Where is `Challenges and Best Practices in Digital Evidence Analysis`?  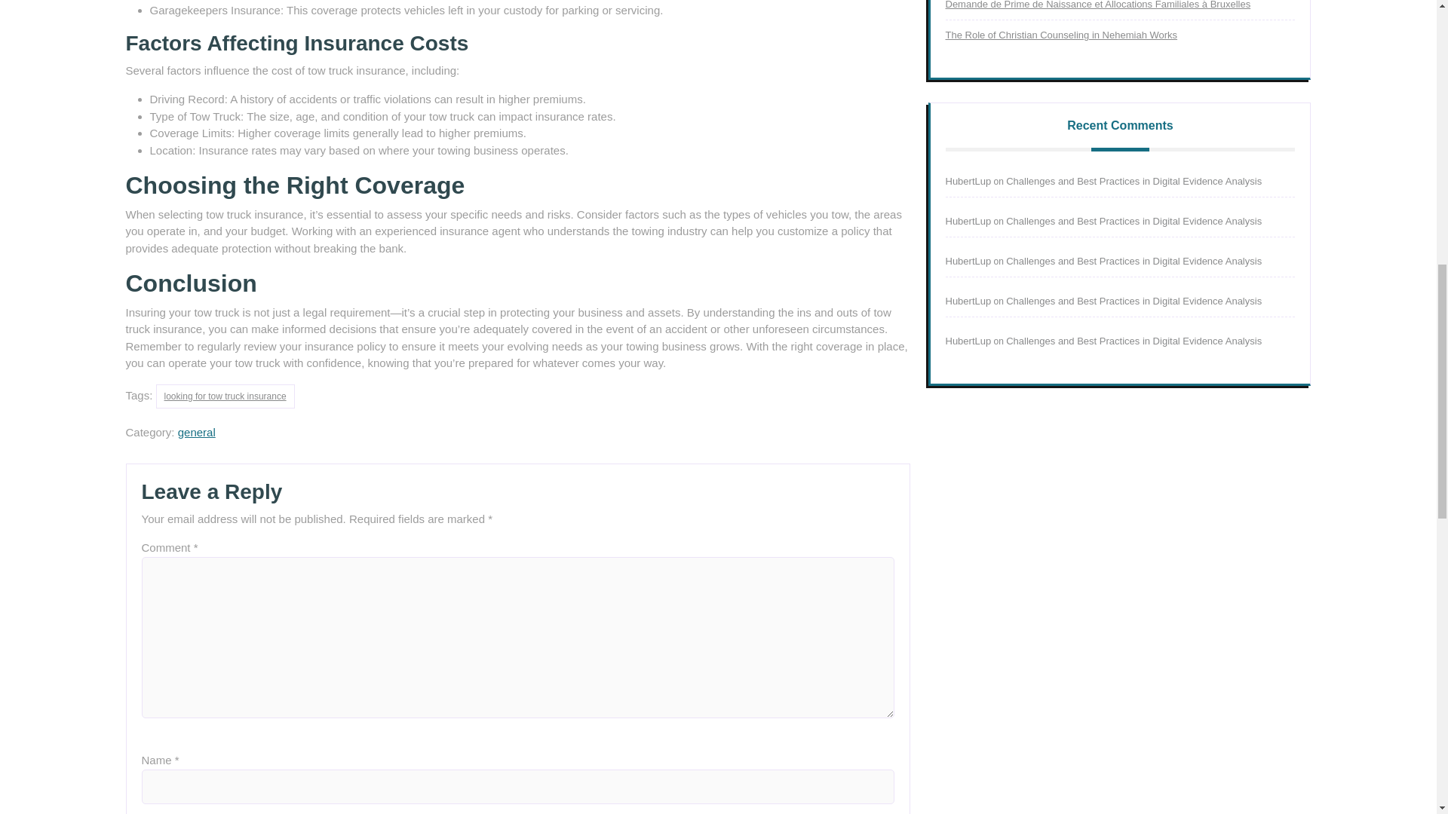
Challenges and Best Practices in Digital Evidence Analysis is located at coordinates (1134, 341).